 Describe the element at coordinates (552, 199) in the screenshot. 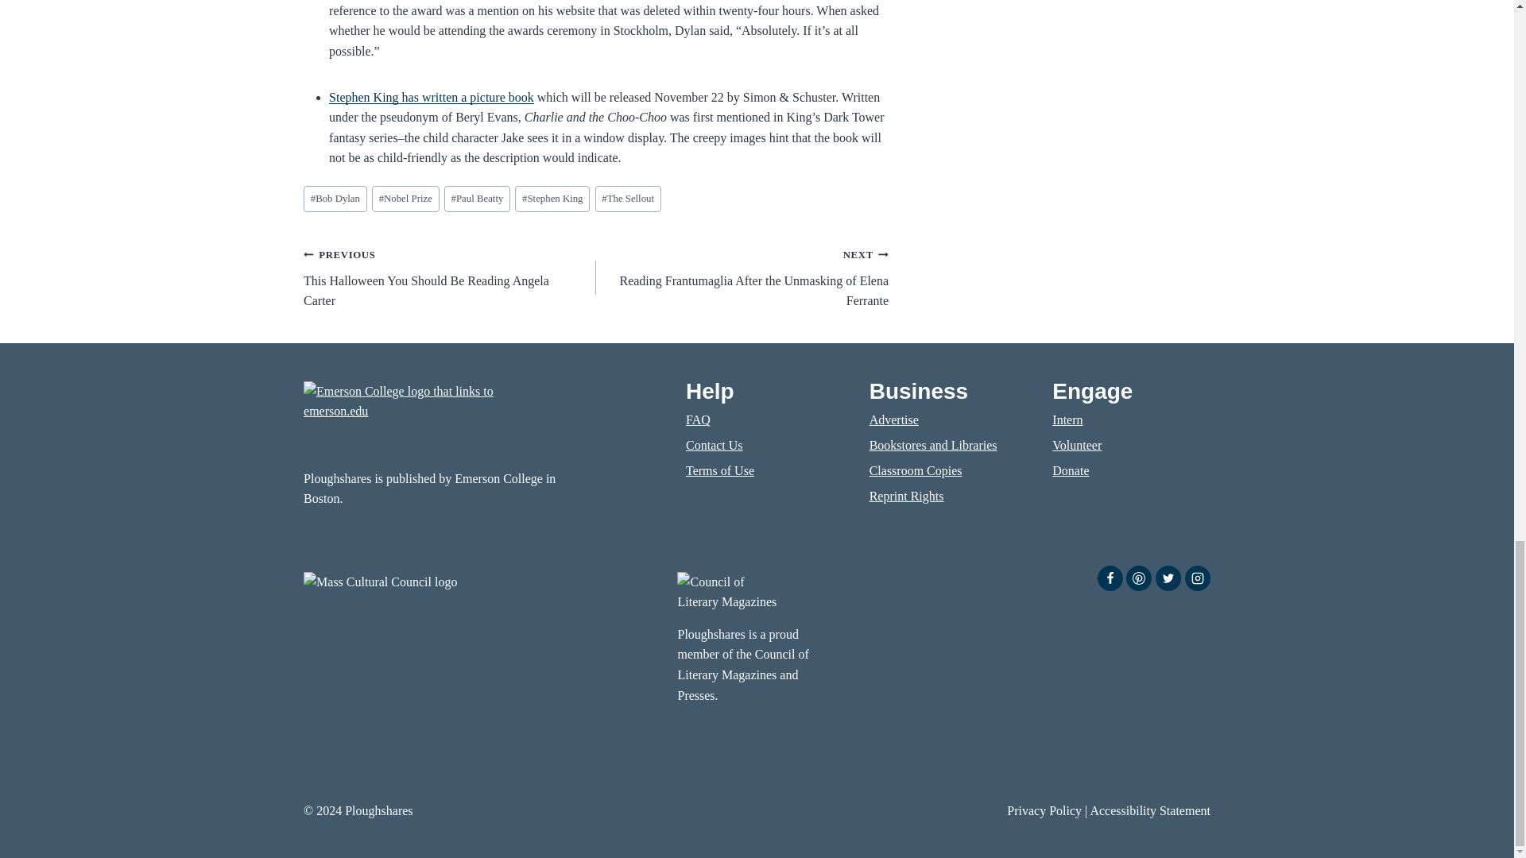

I see `Stephen King` at that location.